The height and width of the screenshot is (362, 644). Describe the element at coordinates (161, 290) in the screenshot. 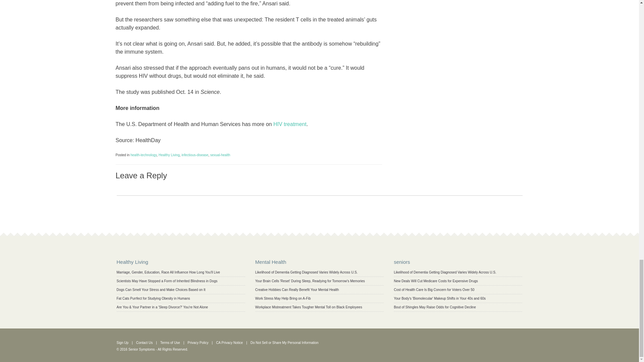

I see `Dogs Can Smell Your Stress and Make Choices Based on It` at that location.